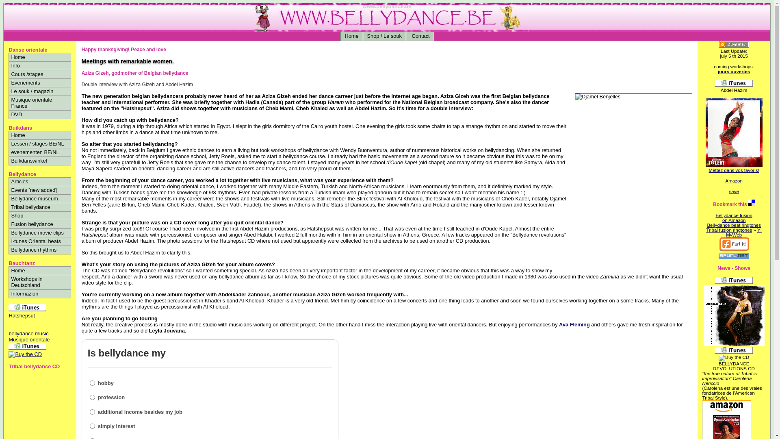  Describe the element at coordinates (734, 191) in the screenshot. I see `save` at that location.